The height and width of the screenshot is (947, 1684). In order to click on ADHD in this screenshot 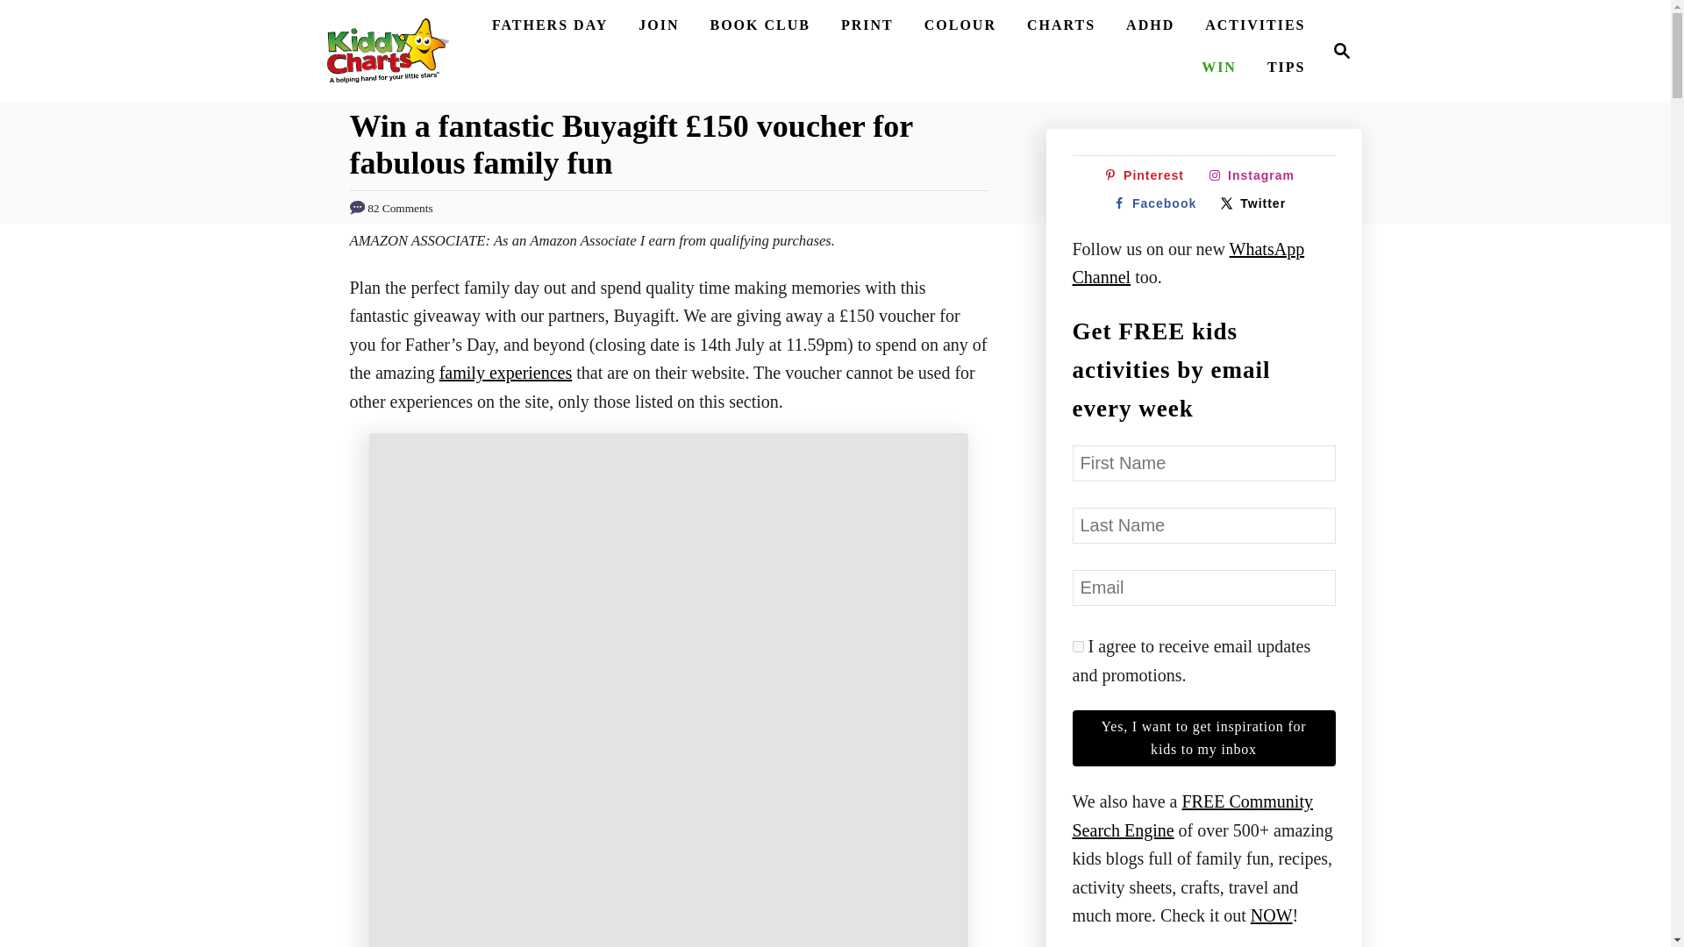, I will do `click(387, 51)`.